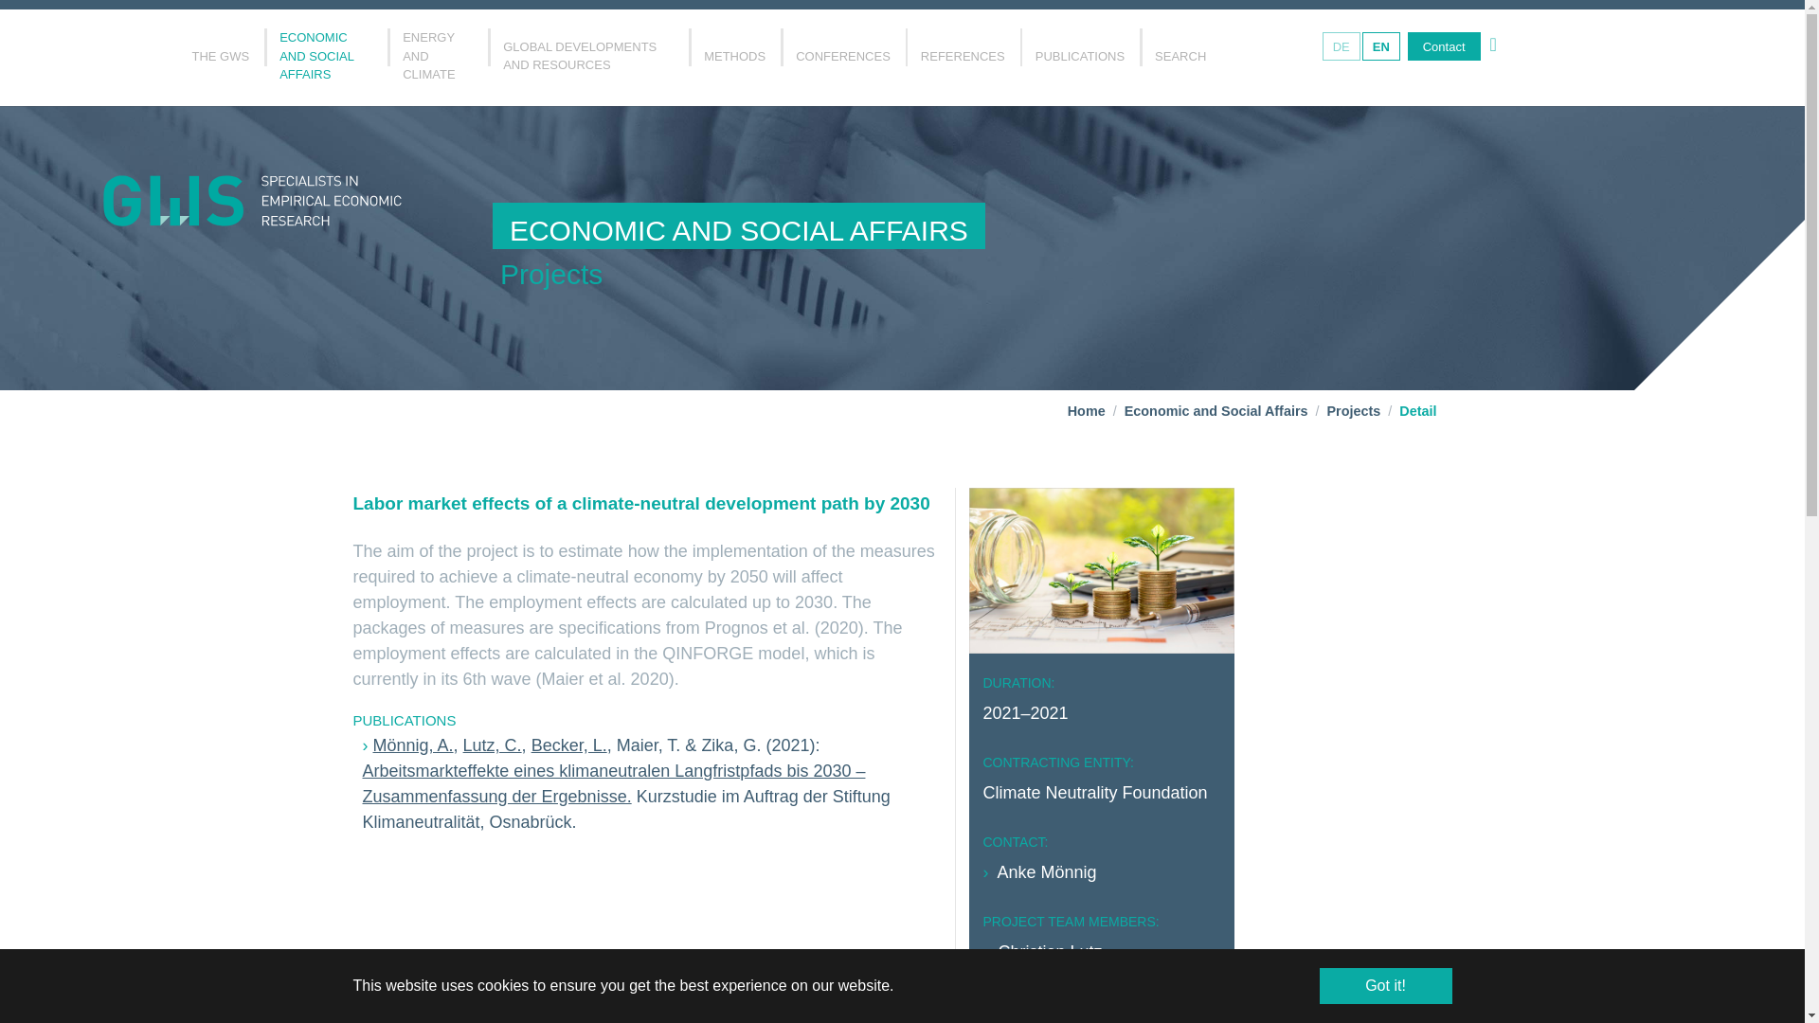 This screenshot has height=1023, width=1819. What do you see at coordinates (843, 61) in the screenshot?
I see `CONFERENCES` at bounding box center [843, 61].